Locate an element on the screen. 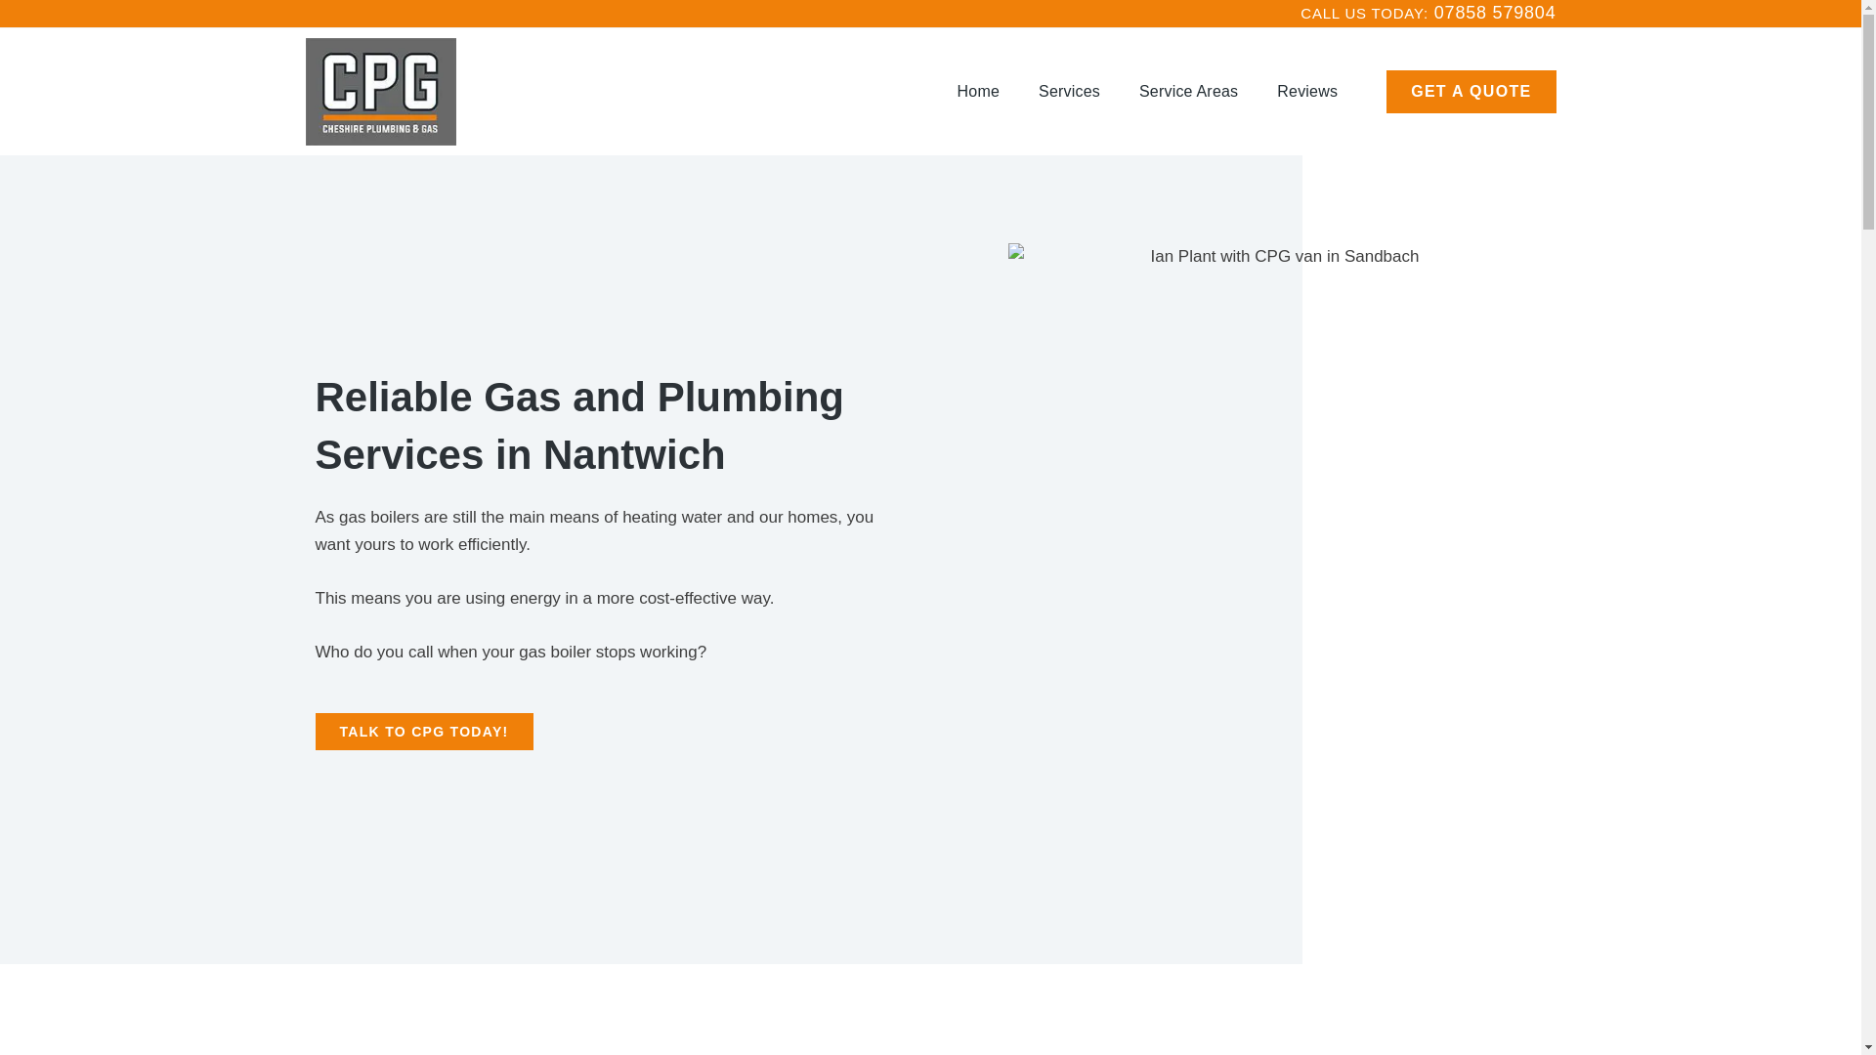 Image resolution: width=1876 pixels, height=1055 pixels. GET A QUOTE is located at coordinates (1470, 92).